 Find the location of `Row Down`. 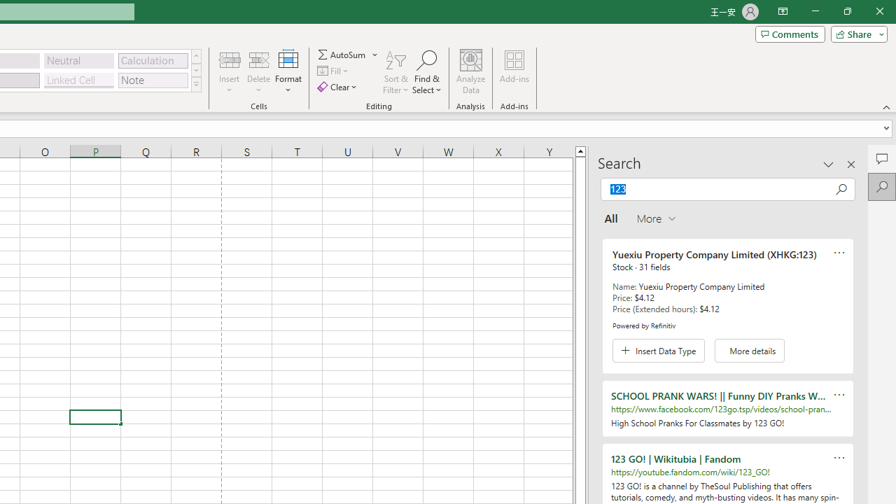

Row Down is located at coordinates (196, 70).